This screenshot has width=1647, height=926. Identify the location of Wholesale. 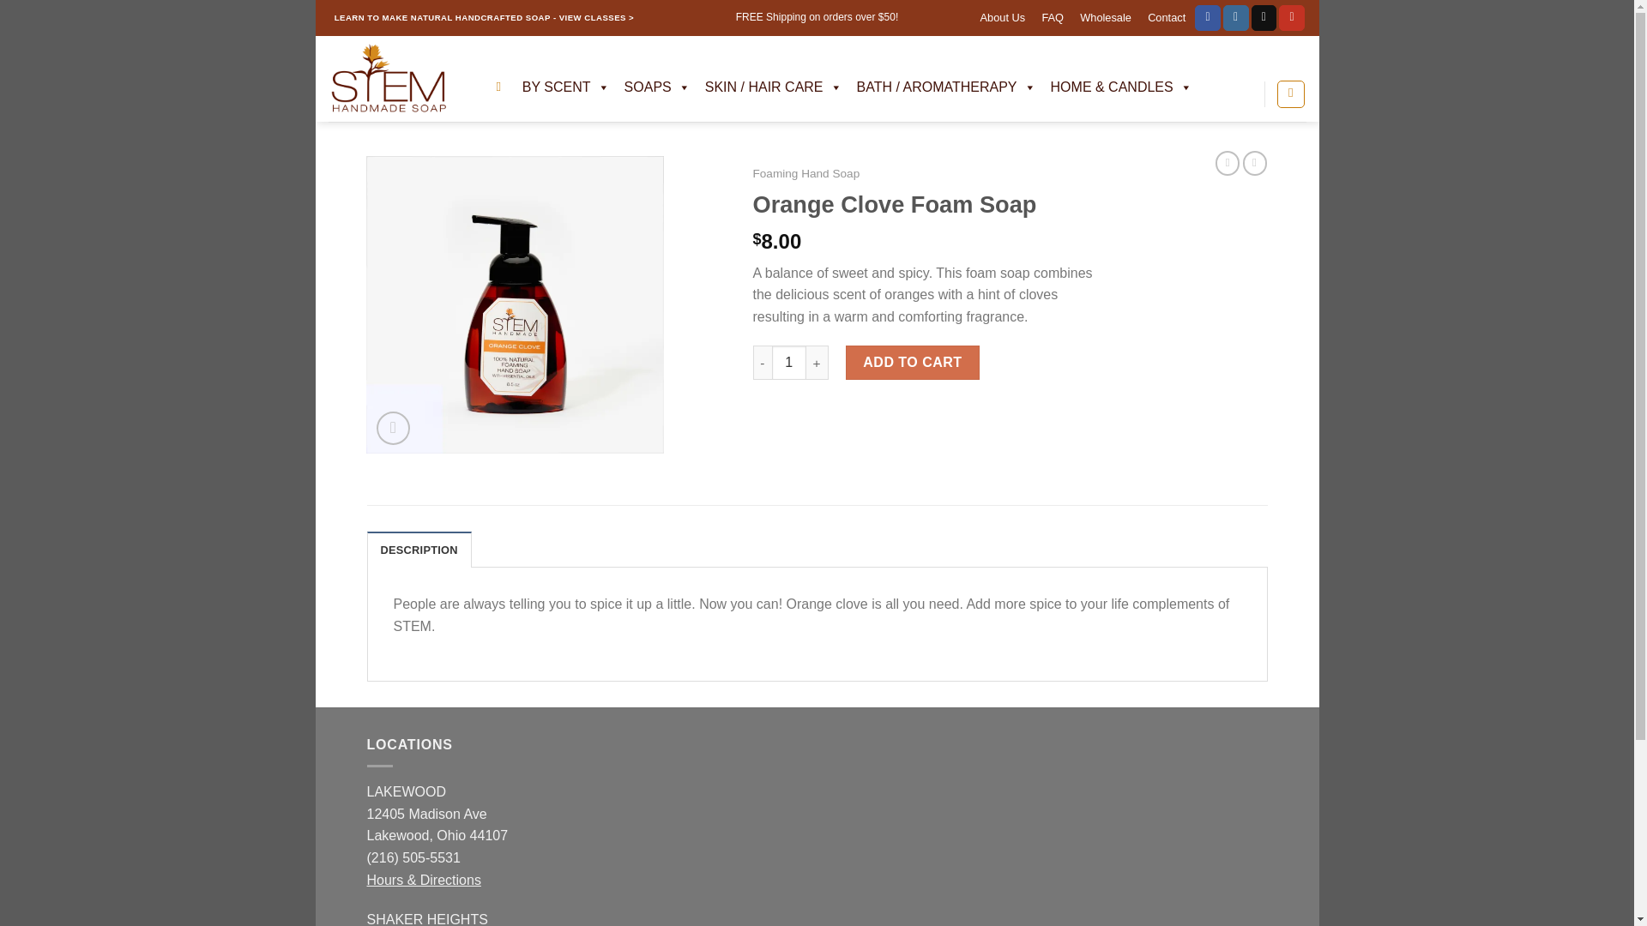
(1105, 18).